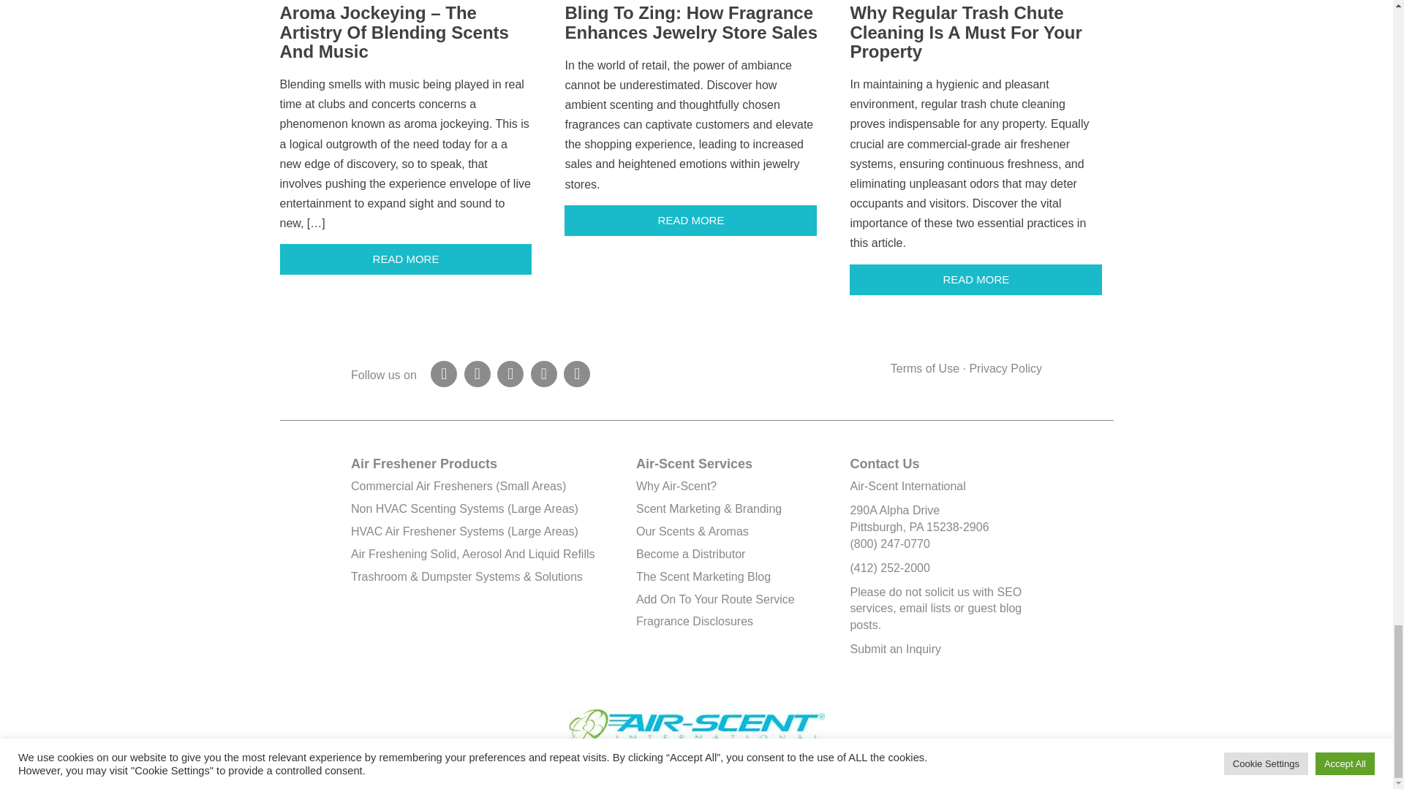  Describe the element at coordinates (473, 554) in the screenshot. I see `Air Freshening Solid, Aerosol And Liquid Refills` at that location.